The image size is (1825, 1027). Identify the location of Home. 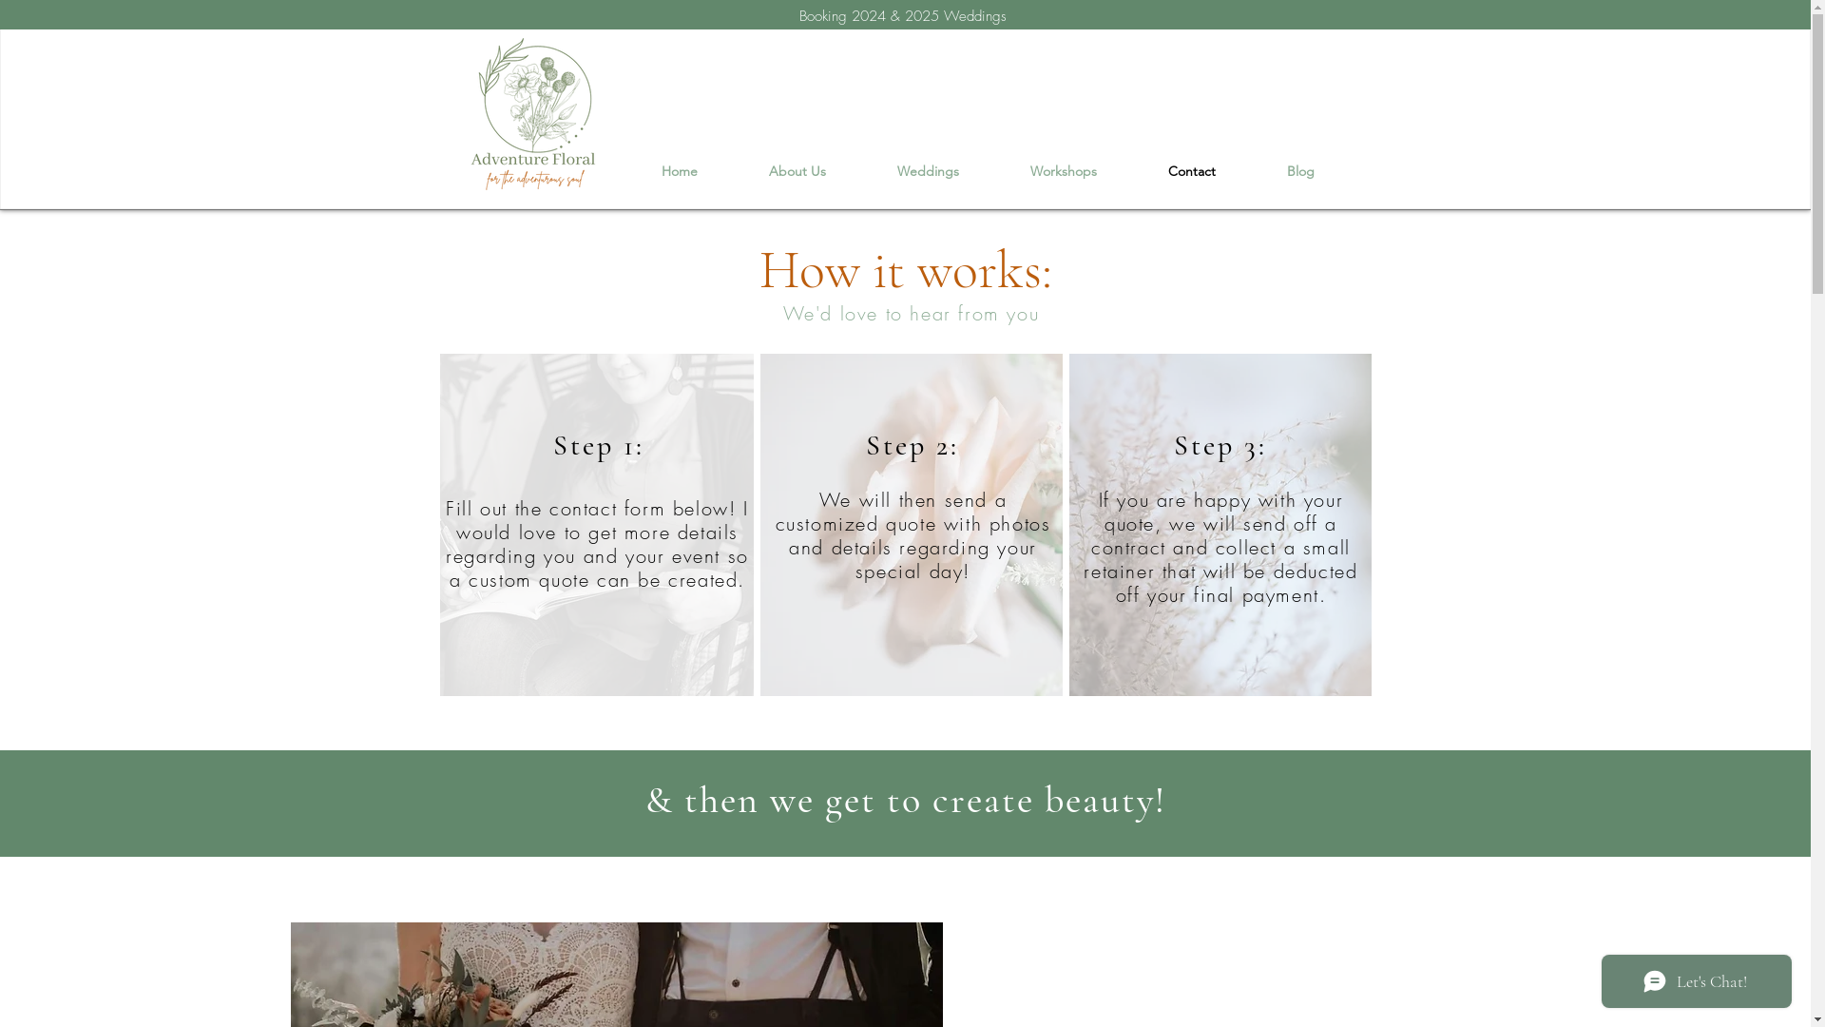
(679, 171).